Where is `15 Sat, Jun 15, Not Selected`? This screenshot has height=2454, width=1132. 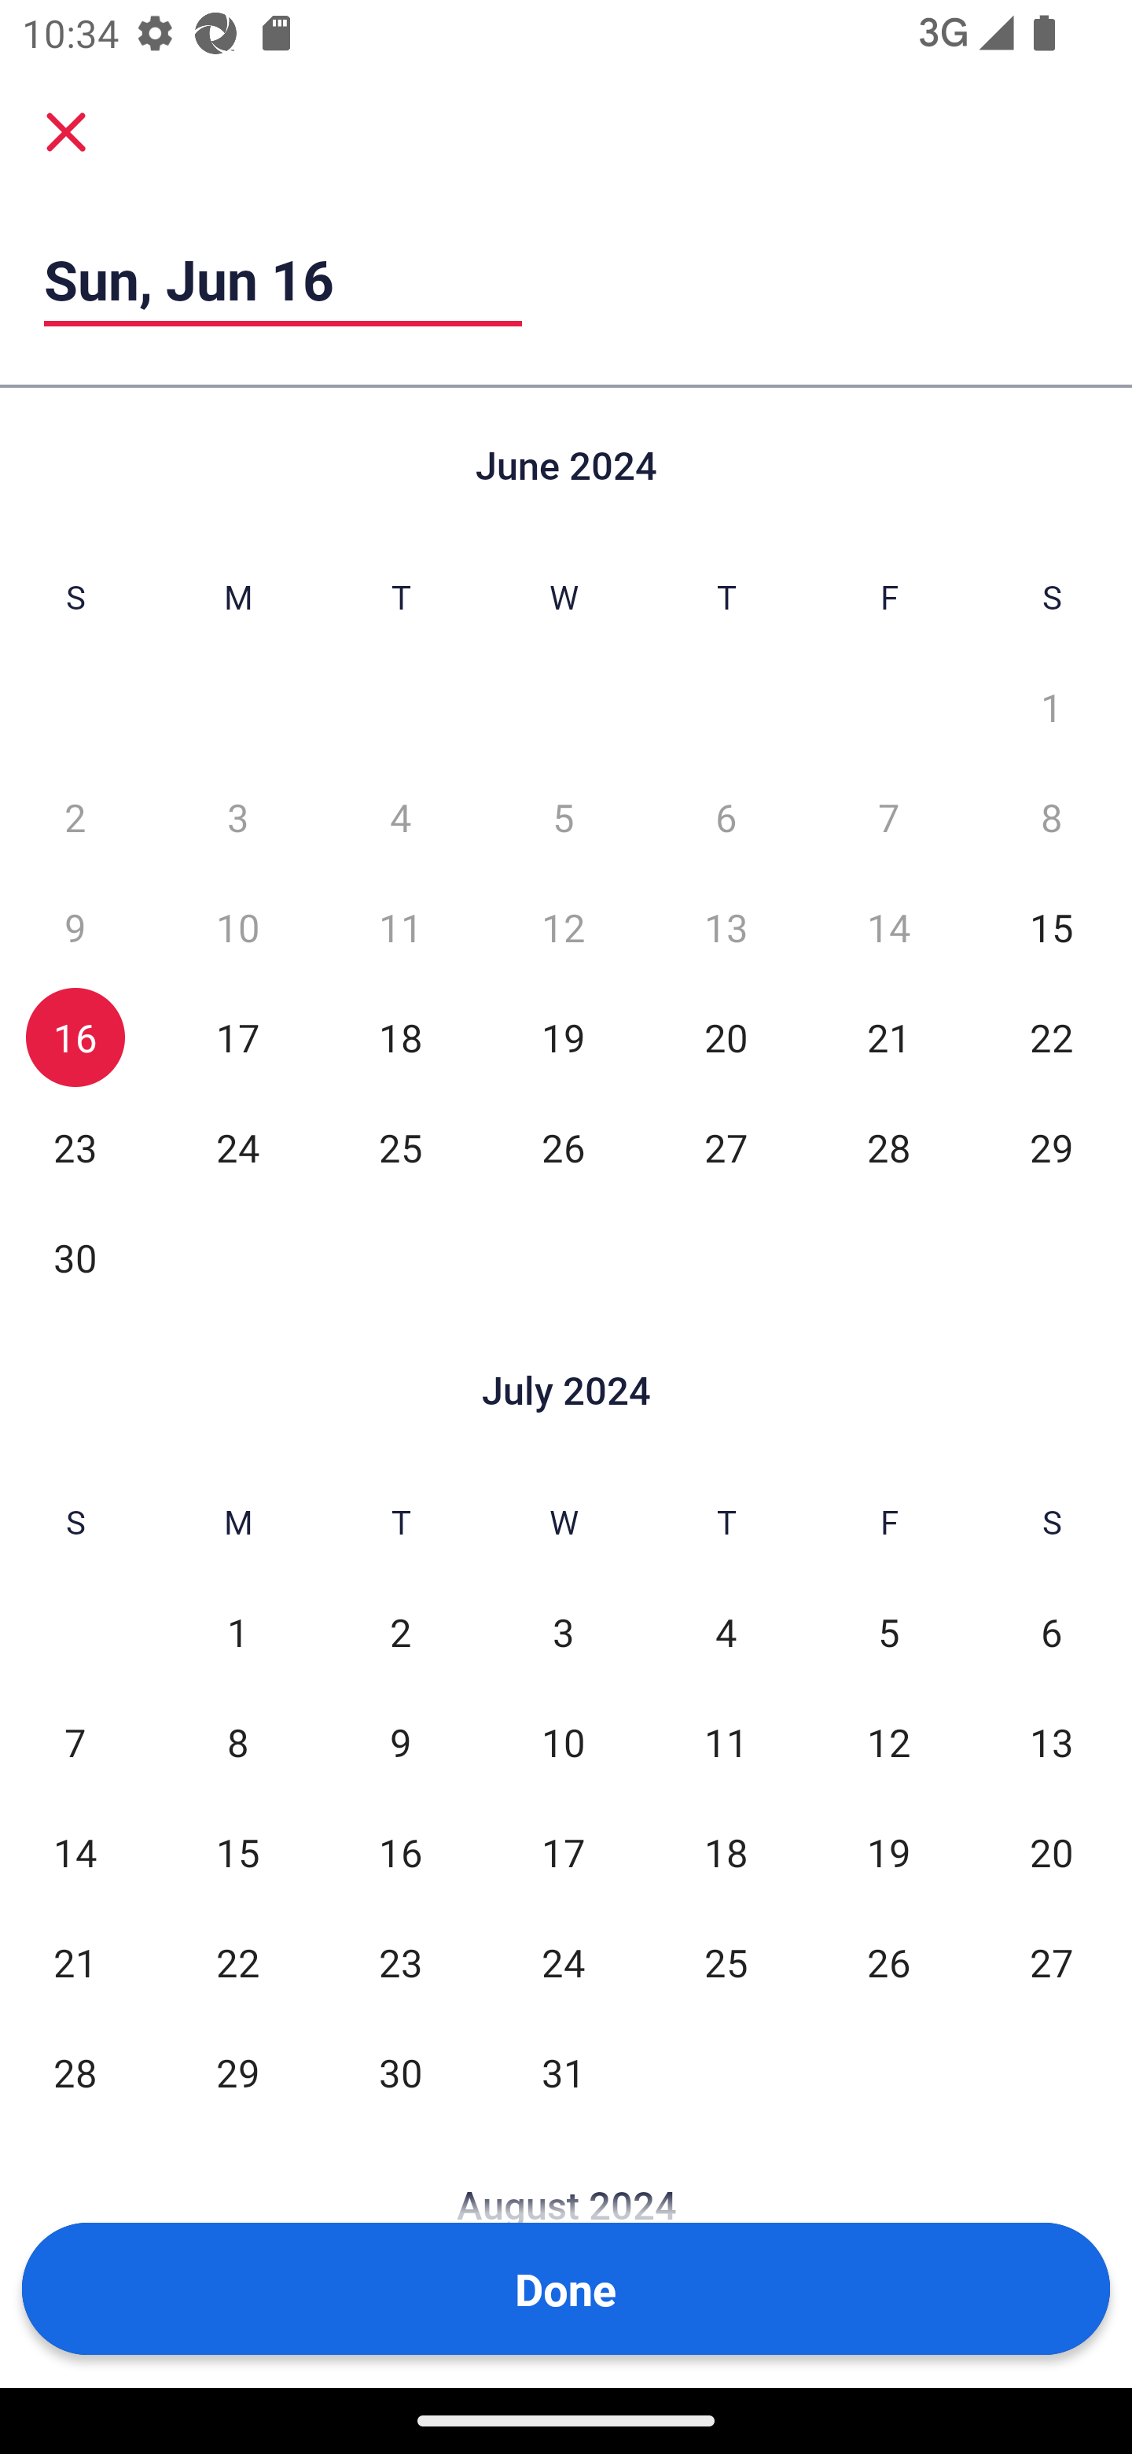 15 Sat, Jun 15, Not Selected is located at coordinates (1052, 927).